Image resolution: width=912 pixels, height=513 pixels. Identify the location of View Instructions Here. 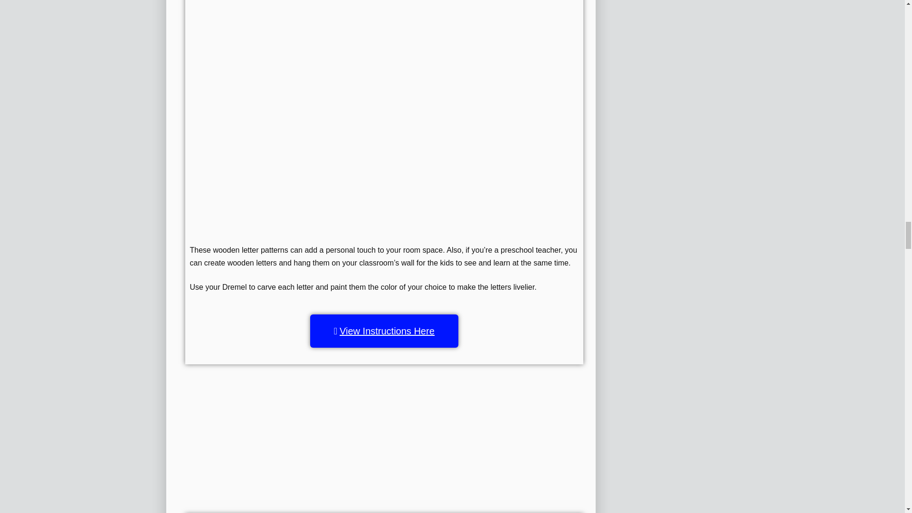
(384, 331).